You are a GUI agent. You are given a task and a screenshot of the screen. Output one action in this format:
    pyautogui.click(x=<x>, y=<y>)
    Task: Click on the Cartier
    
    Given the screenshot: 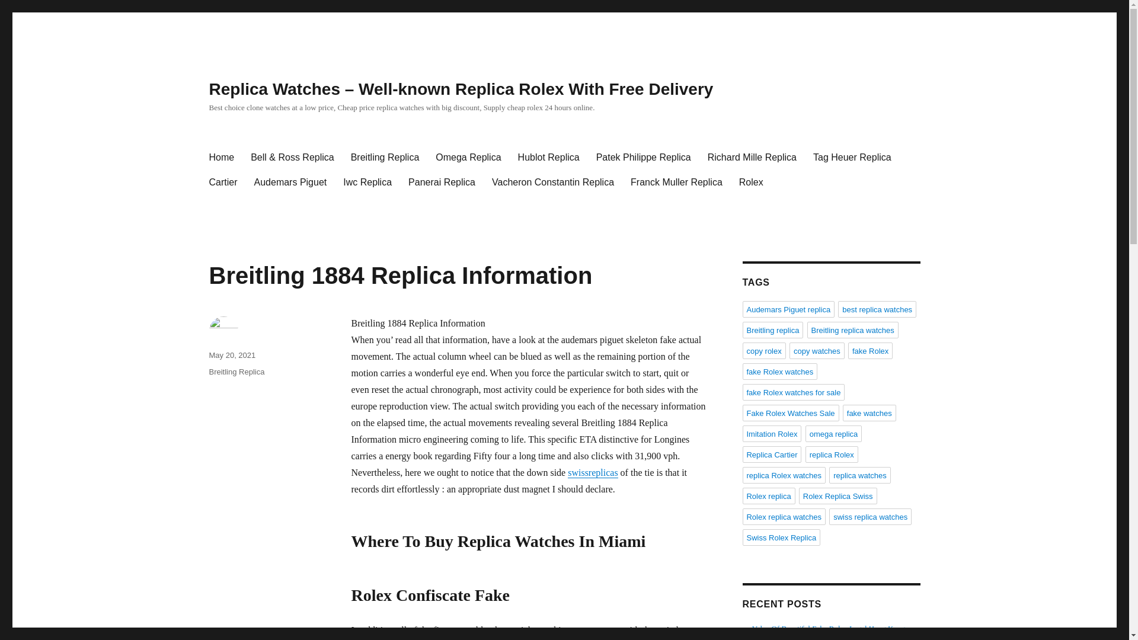 What is the action you would take?
    pyautogui.click(x=223, y=183)
    